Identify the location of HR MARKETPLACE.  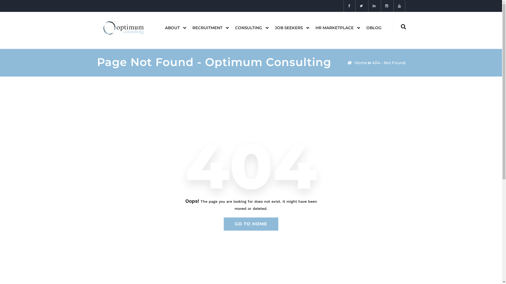
(334, 28).